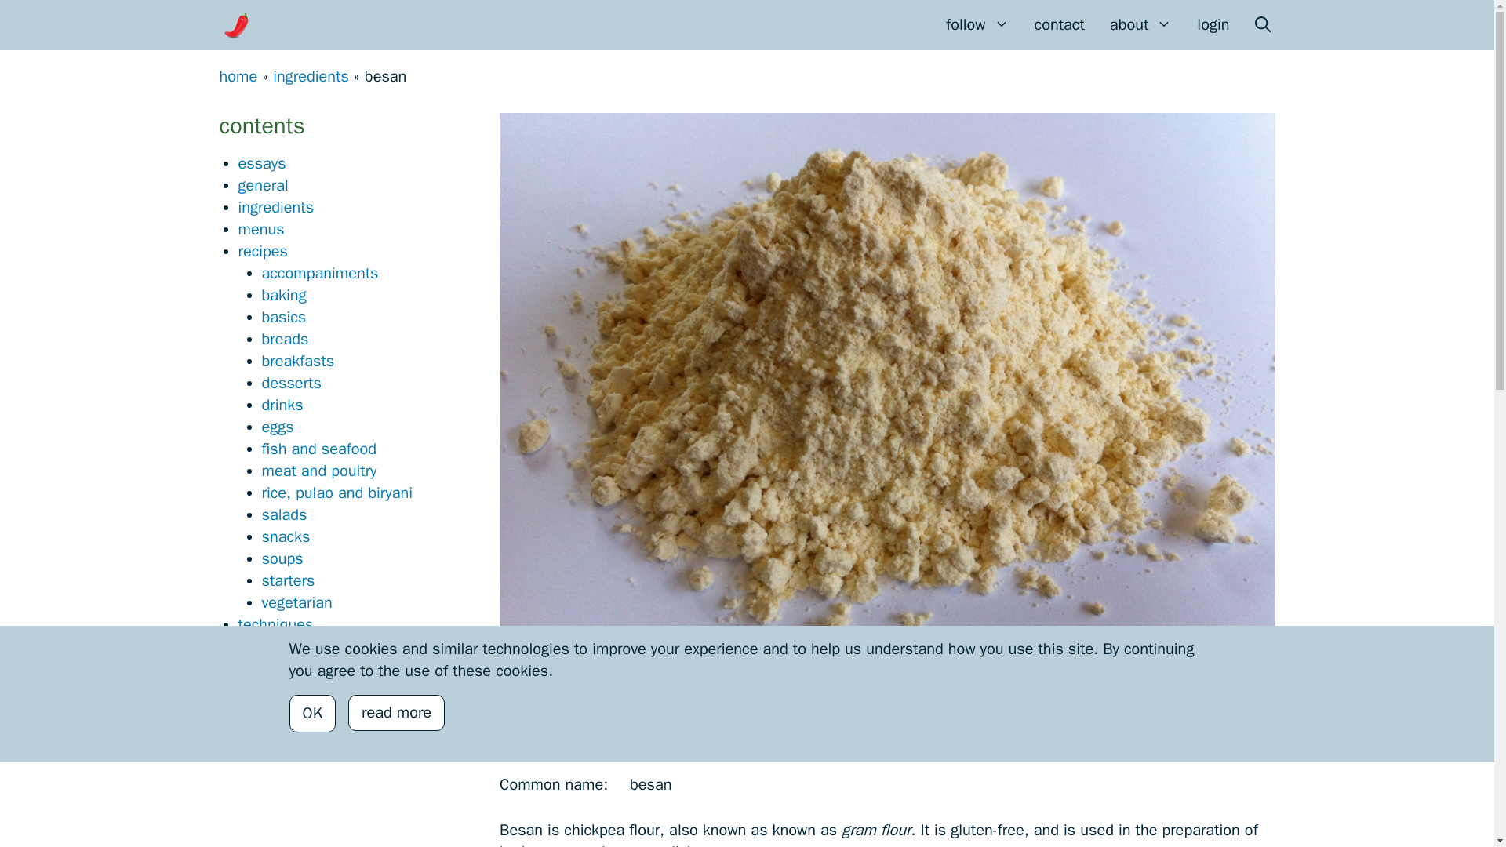 This screenshot has width=1506, height=847. What do you see at coordinates (311, 77) in the screenshot?
I see `ingredients` at bounding box center [311, 77].